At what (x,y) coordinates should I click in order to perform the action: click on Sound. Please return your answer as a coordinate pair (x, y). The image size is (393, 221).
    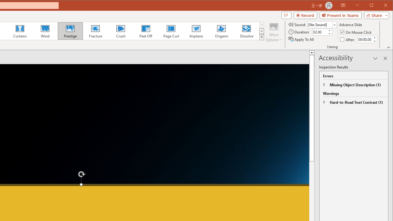
    Looking at the image, I should click on (322, 25).